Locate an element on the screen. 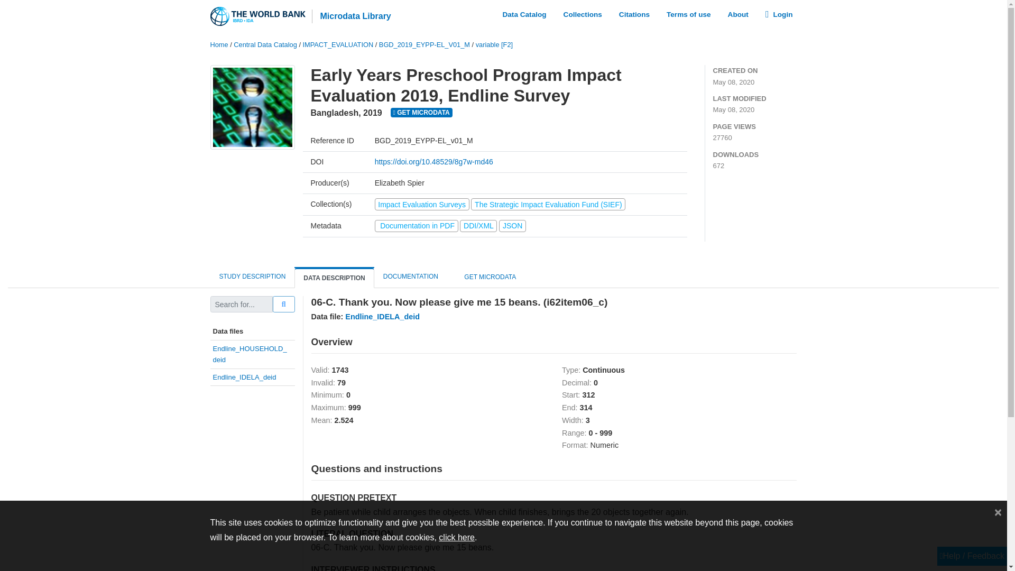 The width and height of the screenshot is (1015, 571). click here is located at coordinates (457, 537).